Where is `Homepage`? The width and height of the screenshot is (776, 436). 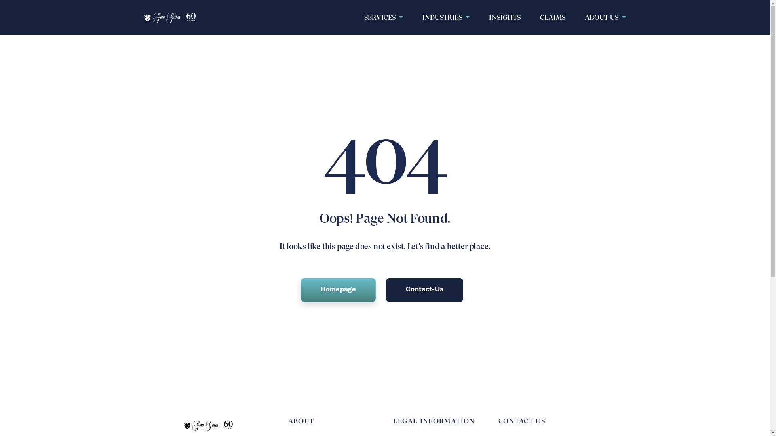
Homepage is located at coordinates (338, 290).